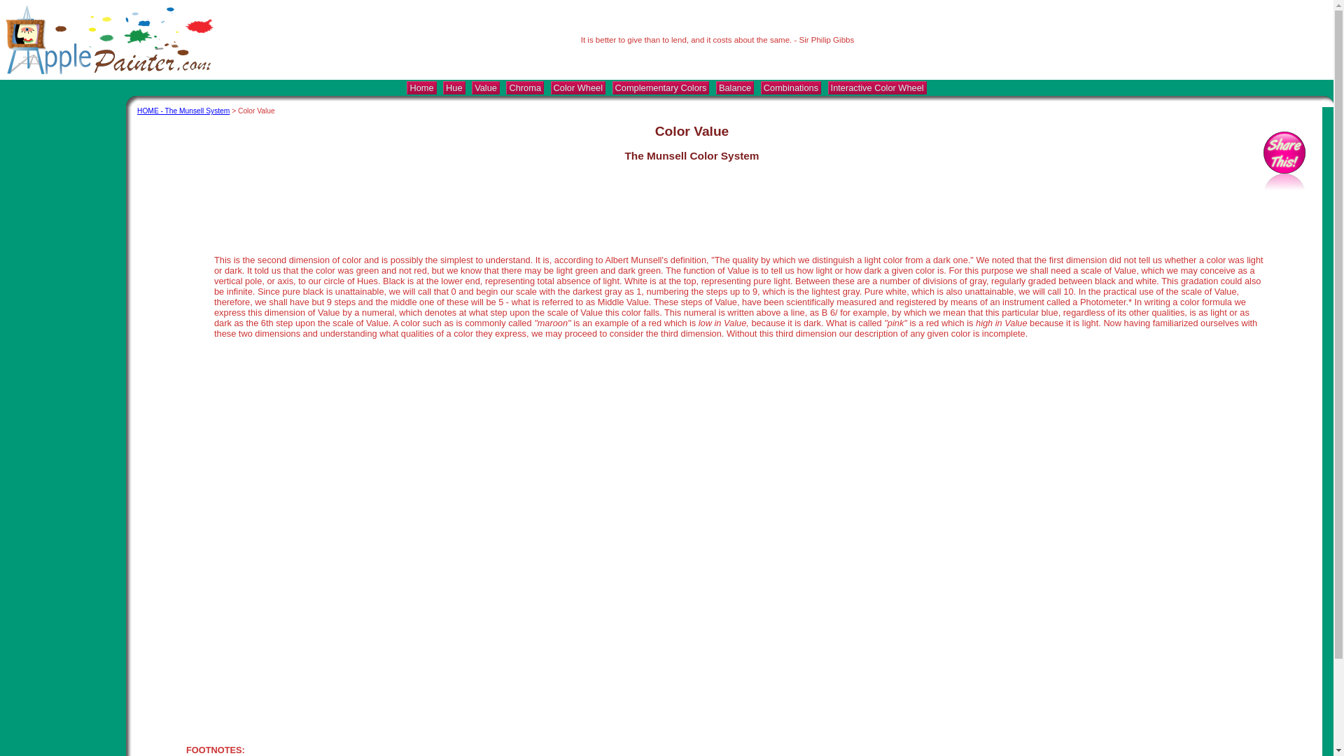  I want to click on The Munsell Color System, so click(421, 87).